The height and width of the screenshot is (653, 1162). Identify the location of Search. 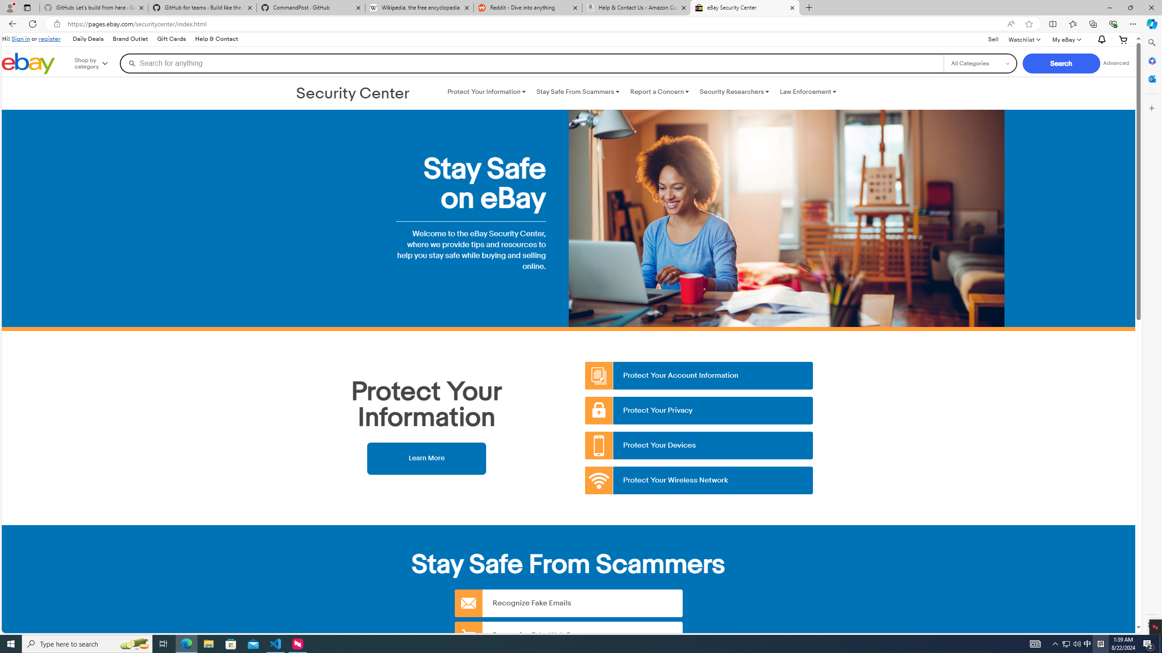
(1151, 43).